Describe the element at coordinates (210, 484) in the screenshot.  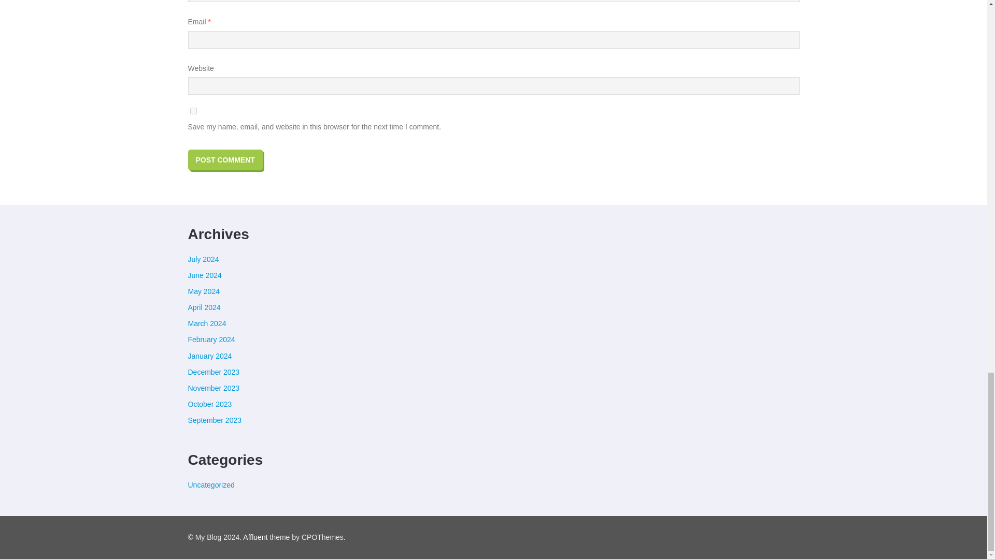
I see `Uncategorized` at that location.